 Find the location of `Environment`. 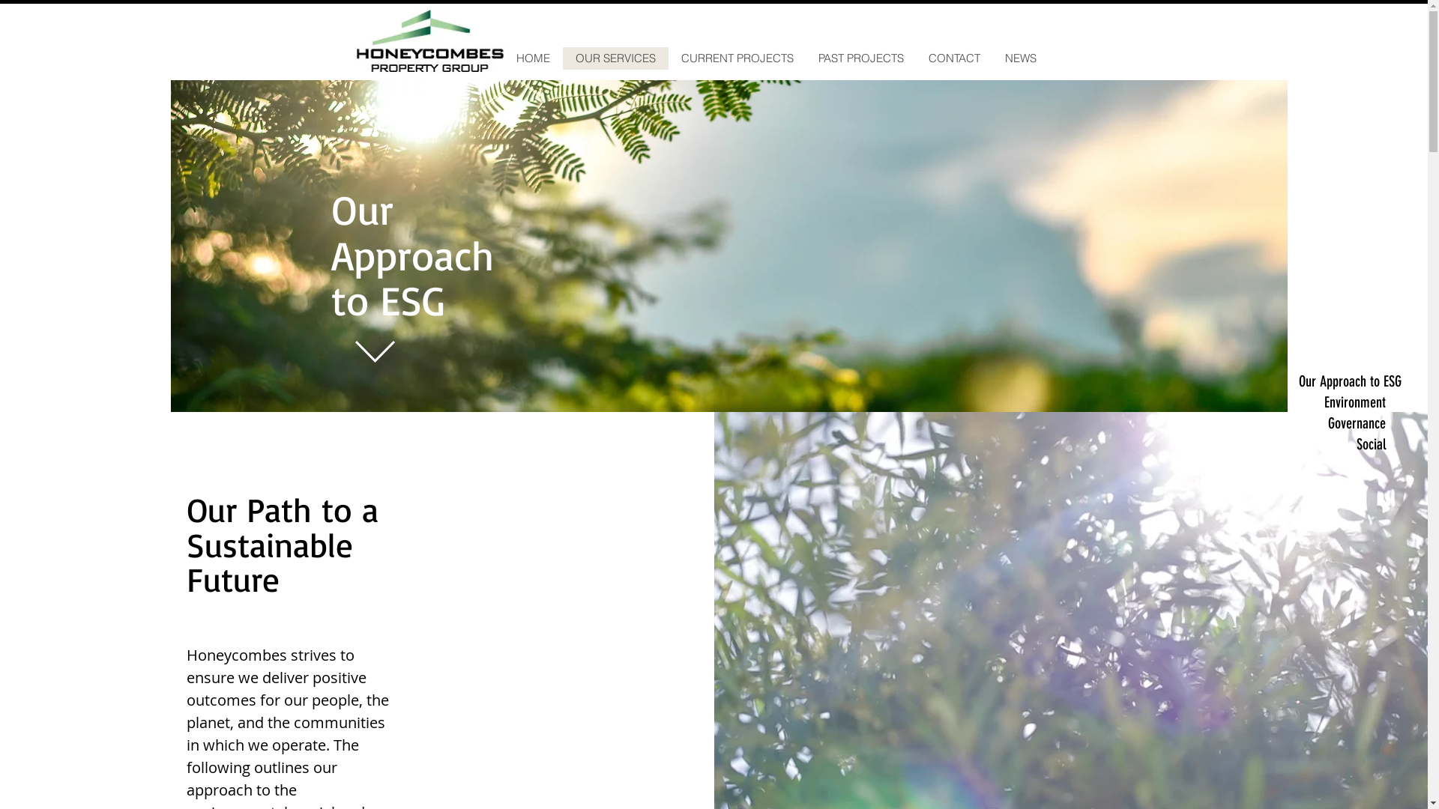

Environment is located at coordinates (1342, 402).